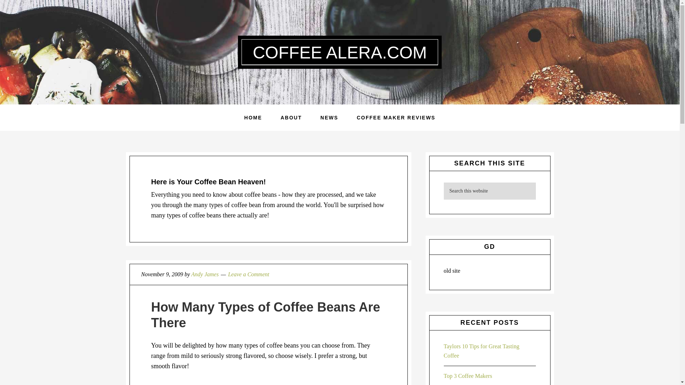 The height and width of the screenshot is (385, 685). What do you see at coordinates (396, 118) in the screenshot?
I see `COFFEE MAKER REVIEWS` at bounding box center [396, 118].